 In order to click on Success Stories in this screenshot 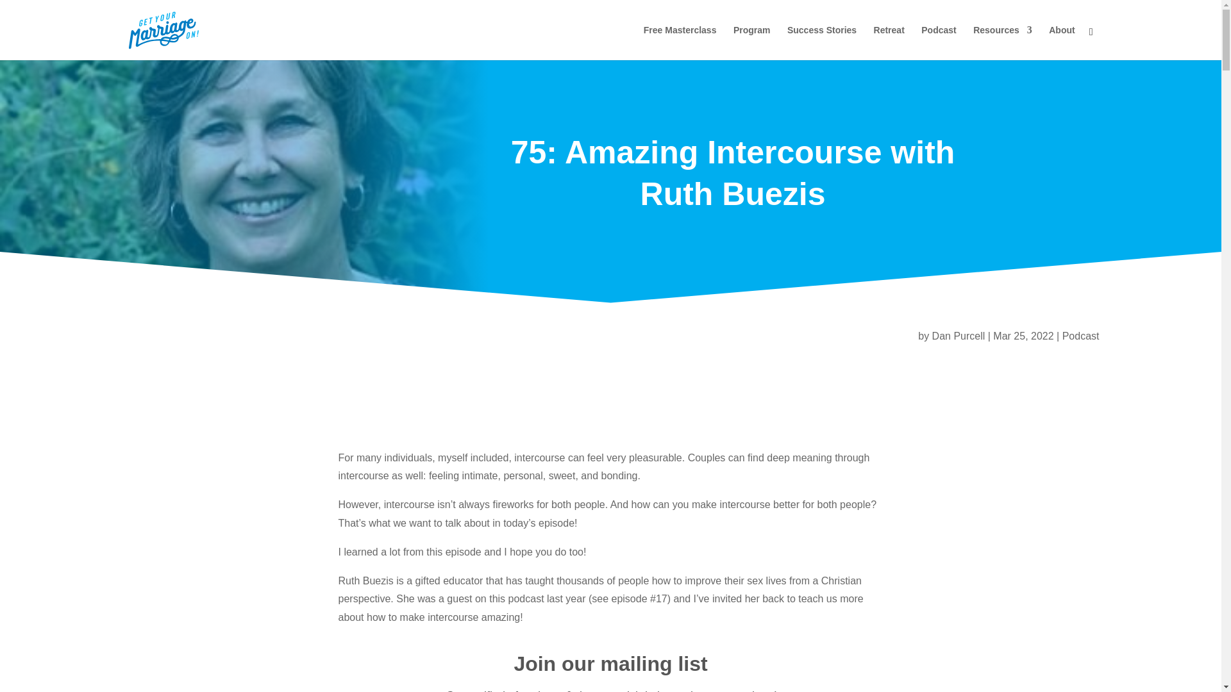, I will do `click(822, 42)`.